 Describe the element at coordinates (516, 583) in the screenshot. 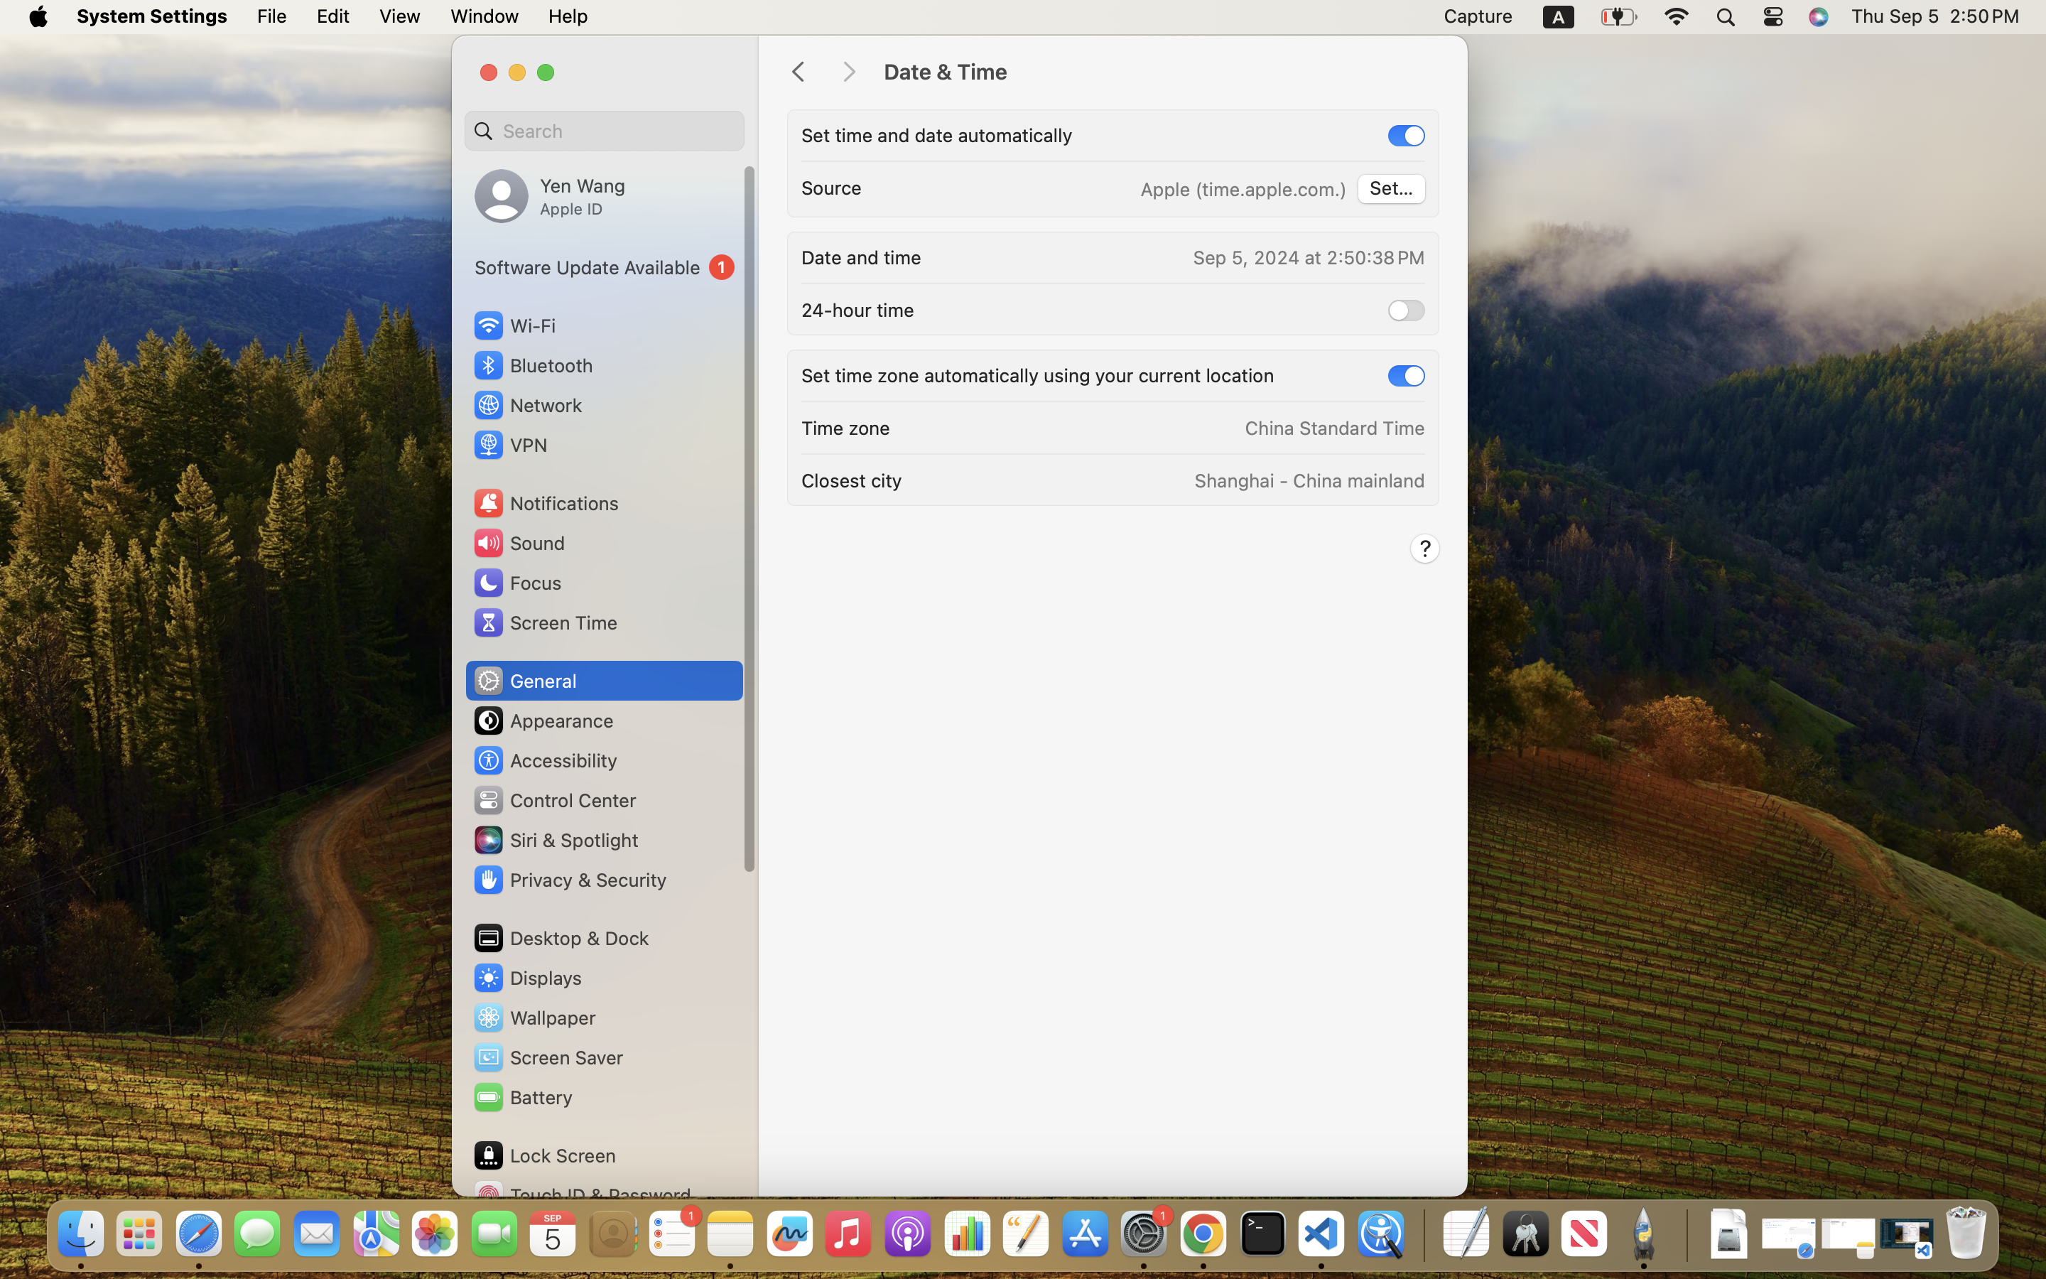

I see `Focus` at that location.